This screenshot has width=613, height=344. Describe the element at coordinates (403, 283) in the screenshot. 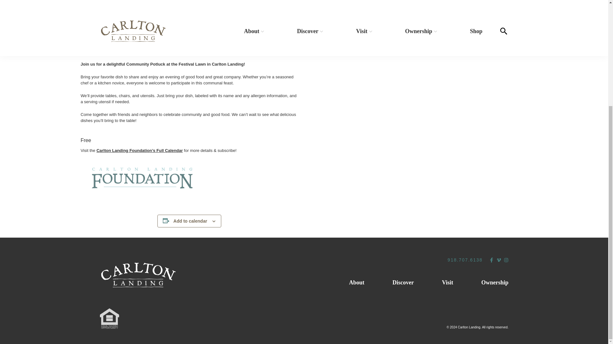

I see `Discover` at that location.